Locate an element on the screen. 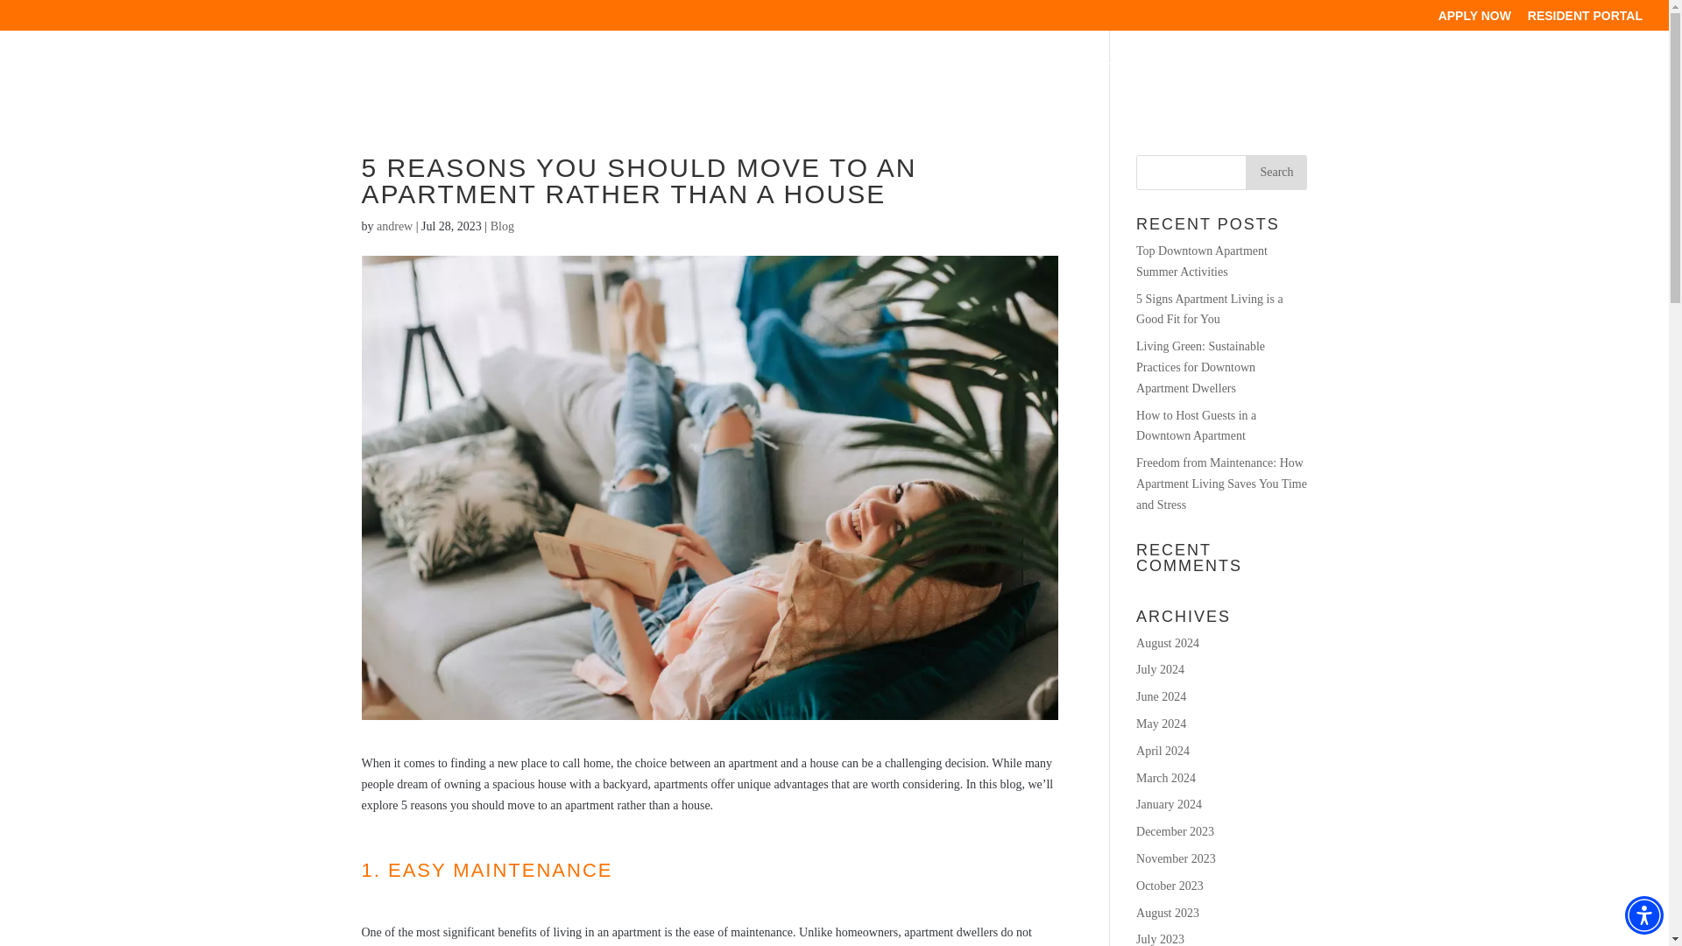 This screenshot has width=1682, height=946. 5 Signs Apartment Living is a Good Fit for You is located at coordinates (1209, 308).